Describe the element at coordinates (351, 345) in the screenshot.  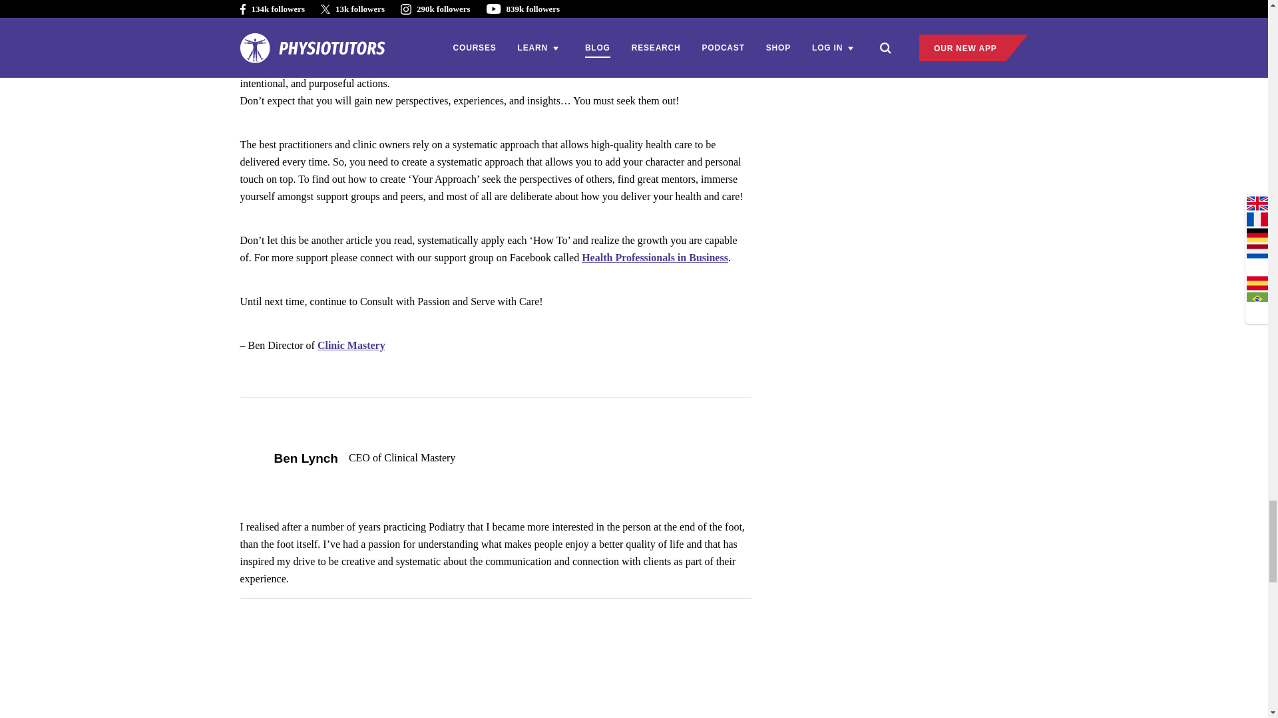
I see `Clinic Mastery` at that location.